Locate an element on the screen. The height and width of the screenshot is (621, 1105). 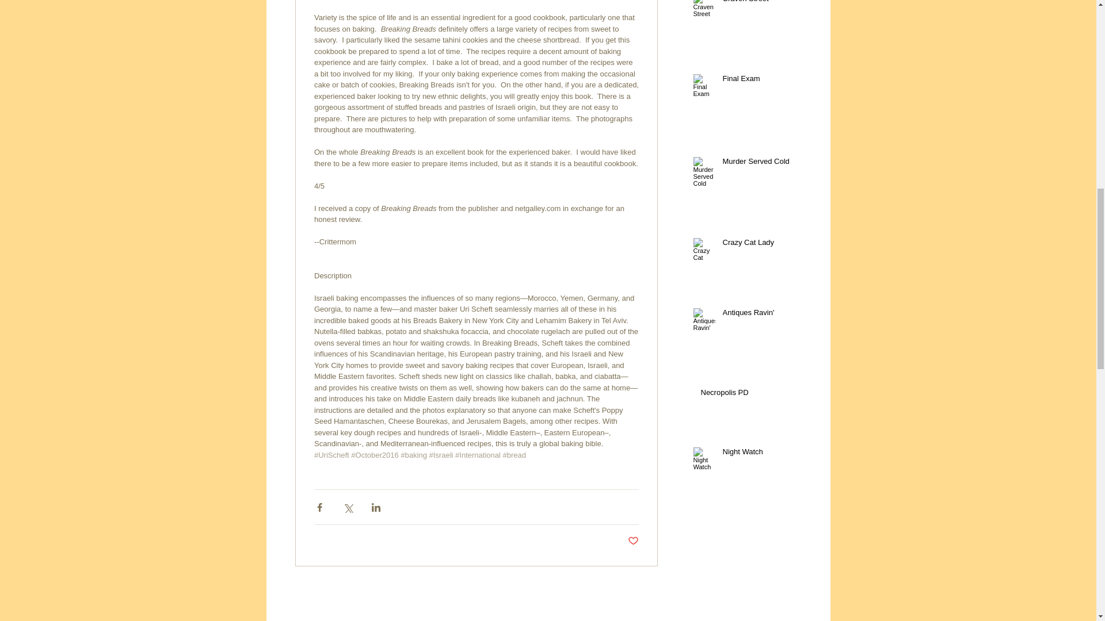
Murder Served Cold is located at coordinates (764, 164).